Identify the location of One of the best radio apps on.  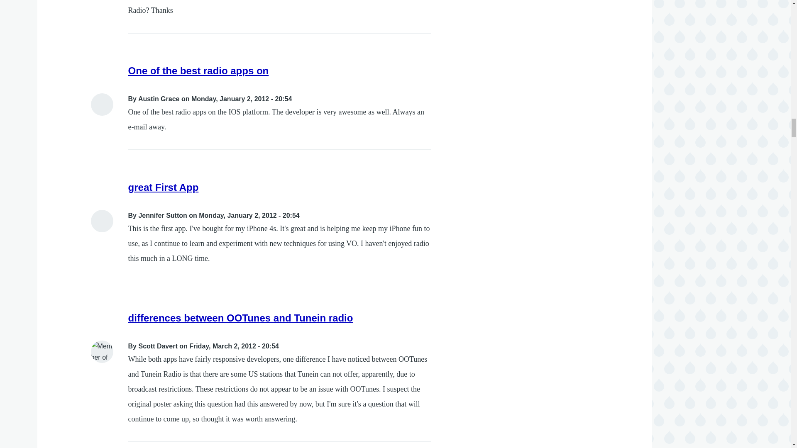
(198, 71).